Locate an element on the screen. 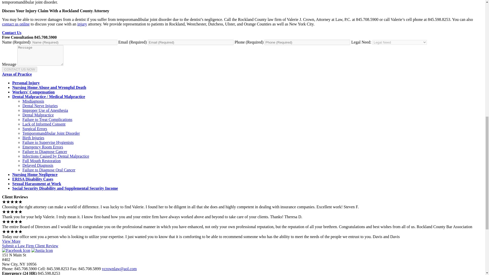 This screenshot has width=489, height=275. Failure to Diagnose Cancer is located at coordinates (45, 152).